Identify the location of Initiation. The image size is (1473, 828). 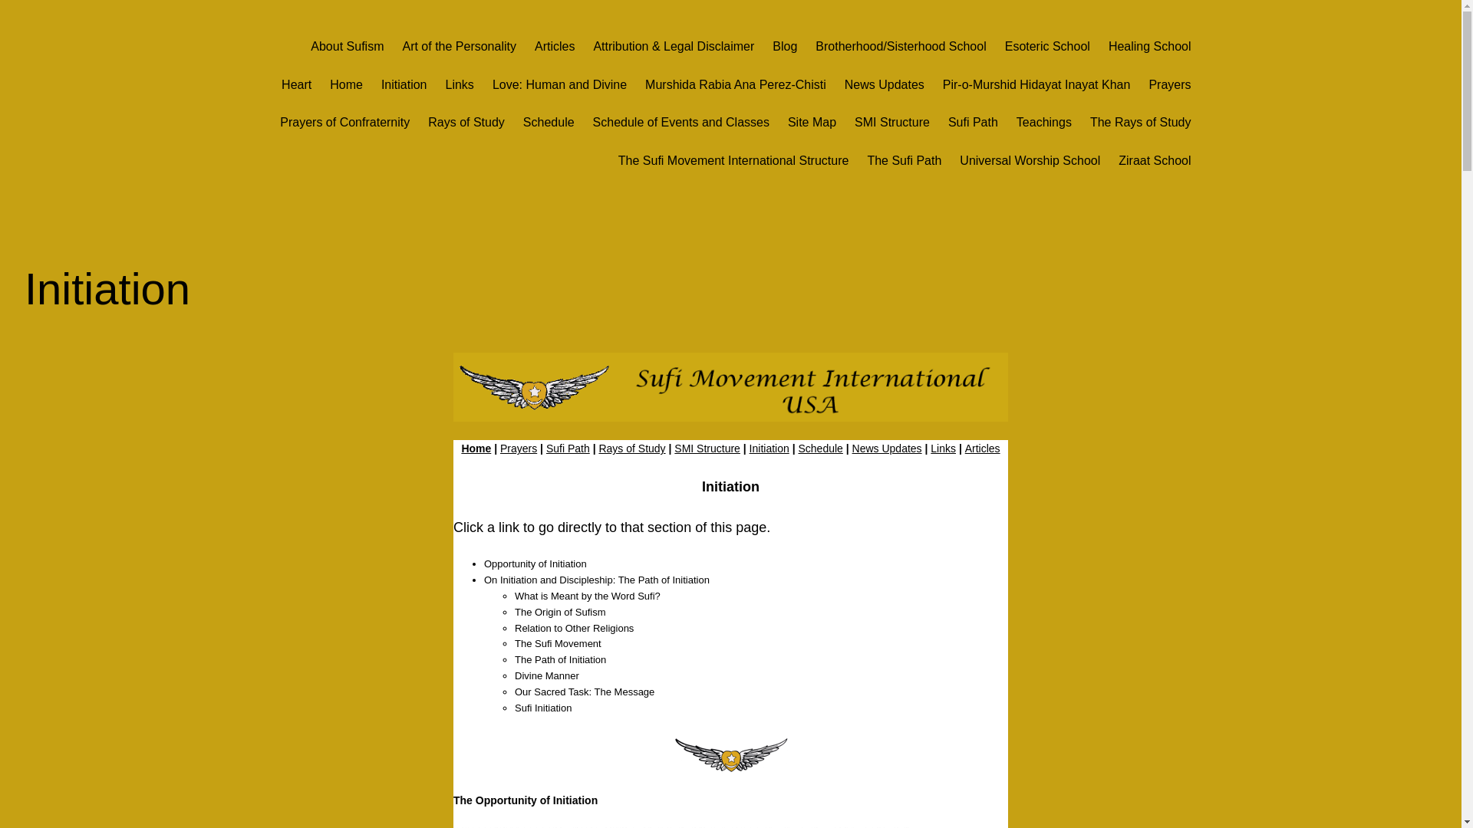
(769, 448).